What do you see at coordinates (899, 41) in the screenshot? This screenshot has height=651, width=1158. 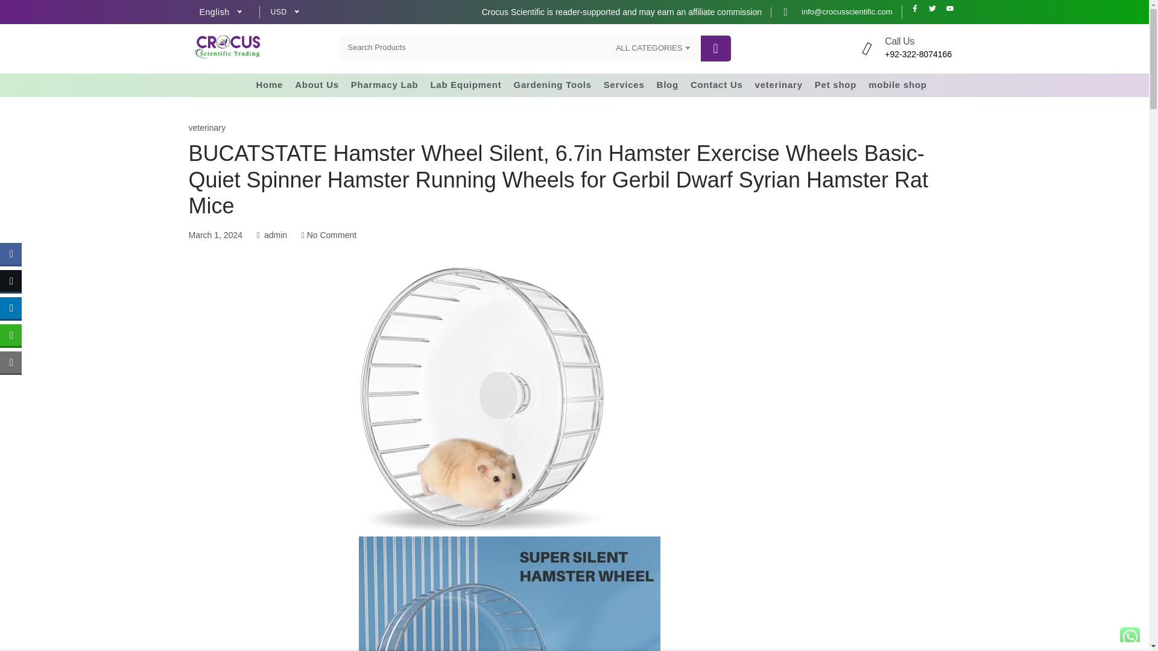 I see `Call Us` at bounding box center [899, 41].